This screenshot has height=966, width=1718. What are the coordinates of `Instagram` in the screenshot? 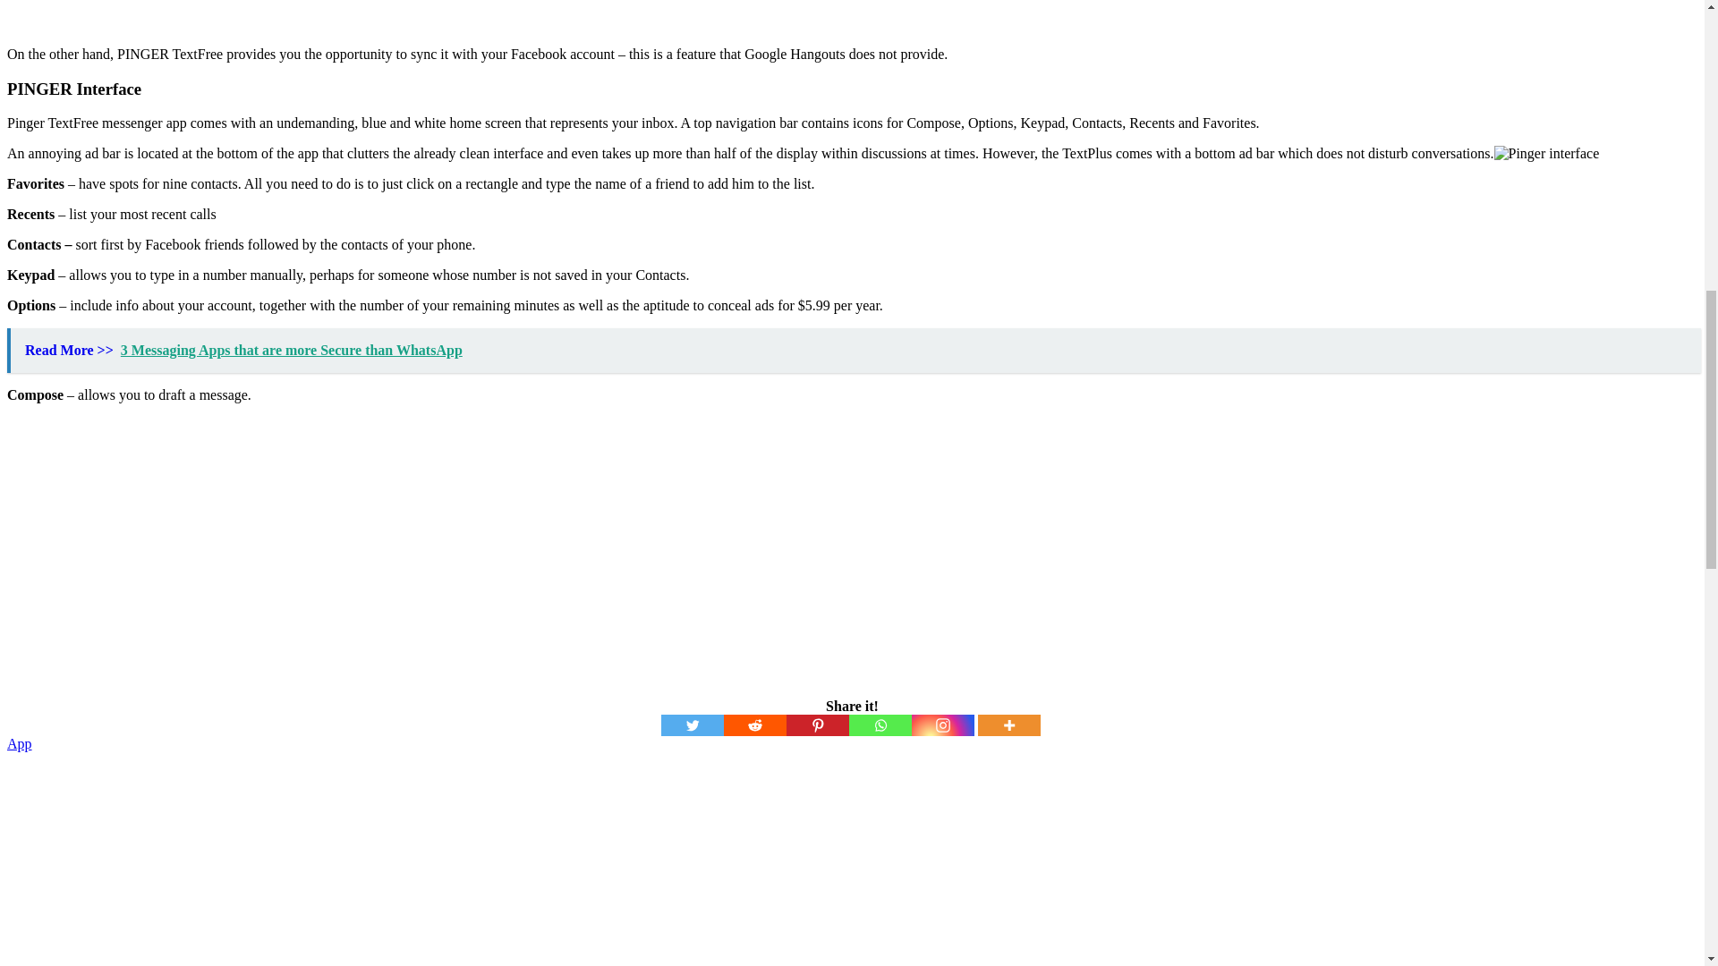 It's located at (941, 724).